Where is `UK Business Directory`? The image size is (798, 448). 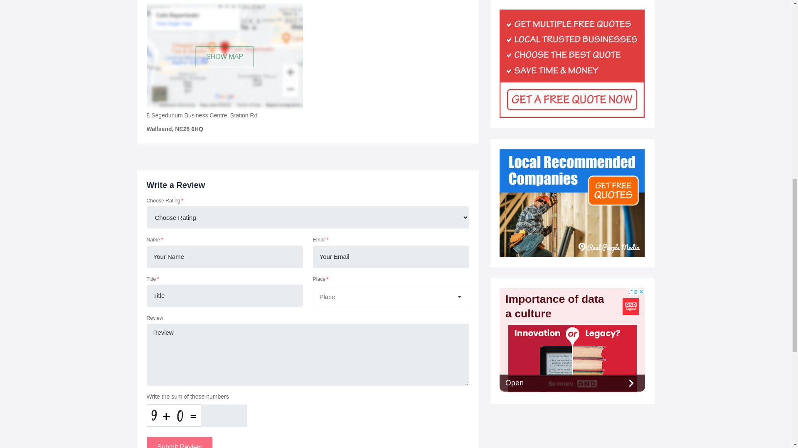
UK Business Directory is located at coordinates (572, 203).